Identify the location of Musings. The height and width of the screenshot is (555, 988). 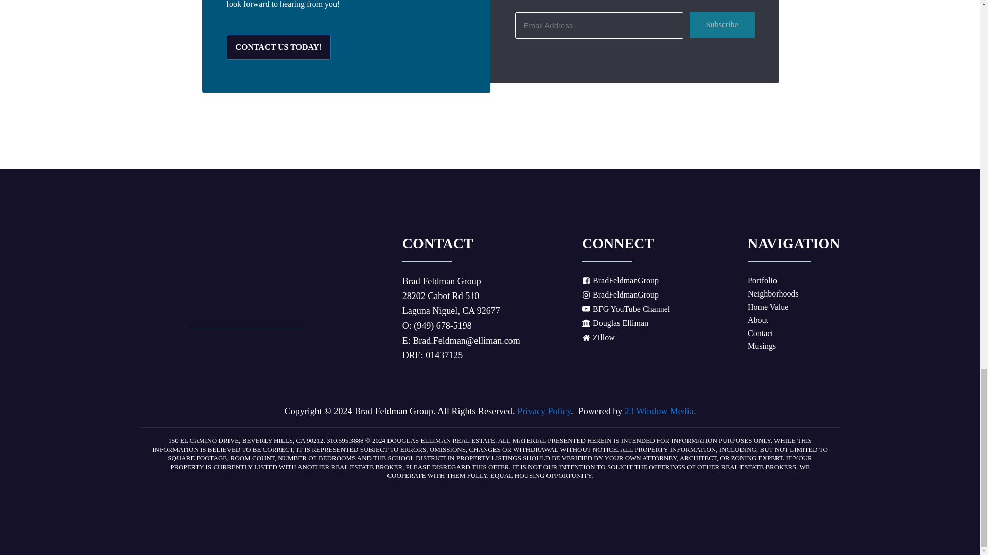
(762, 346).